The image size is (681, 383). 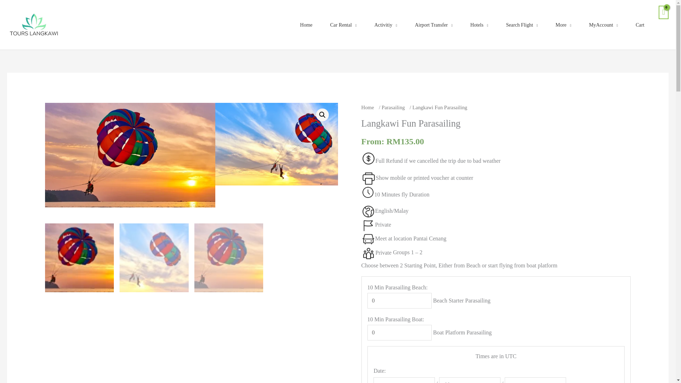 I want to click on Search Flight, so click(x=522, y=24).